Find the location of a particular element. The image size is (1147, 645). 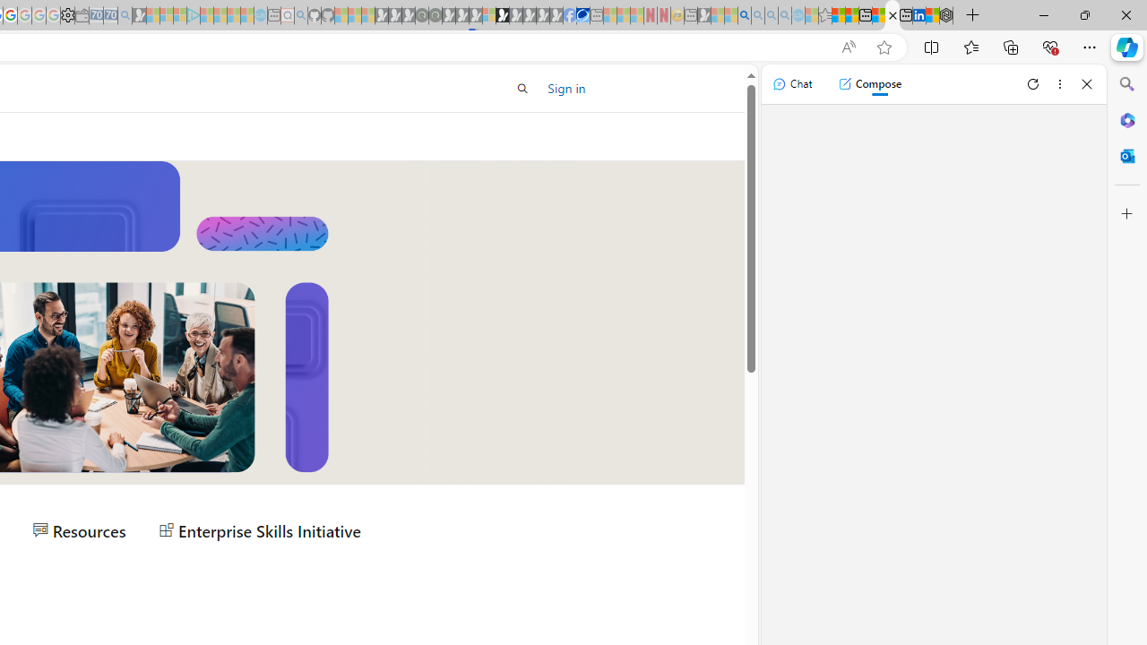

Favorites - Sleeping is located at coordinates (824, 16).